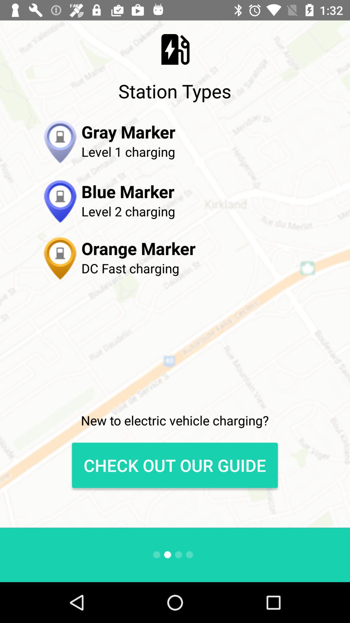 The width and height of the screenshot is (350, 623). Describe the element at coordinates (175, 465) in the screenshot. I see `jump until the check out our icon` at that location.